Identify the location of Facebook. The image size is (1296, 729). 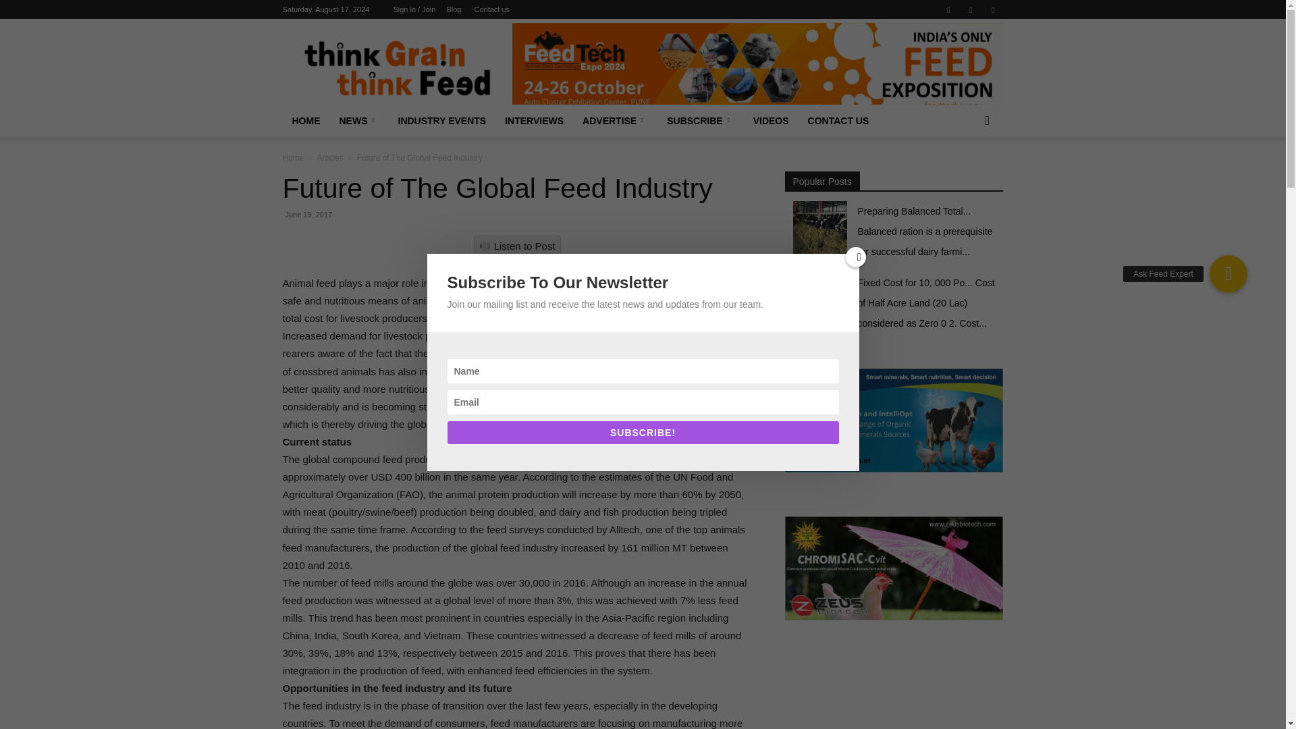
(948, 9).